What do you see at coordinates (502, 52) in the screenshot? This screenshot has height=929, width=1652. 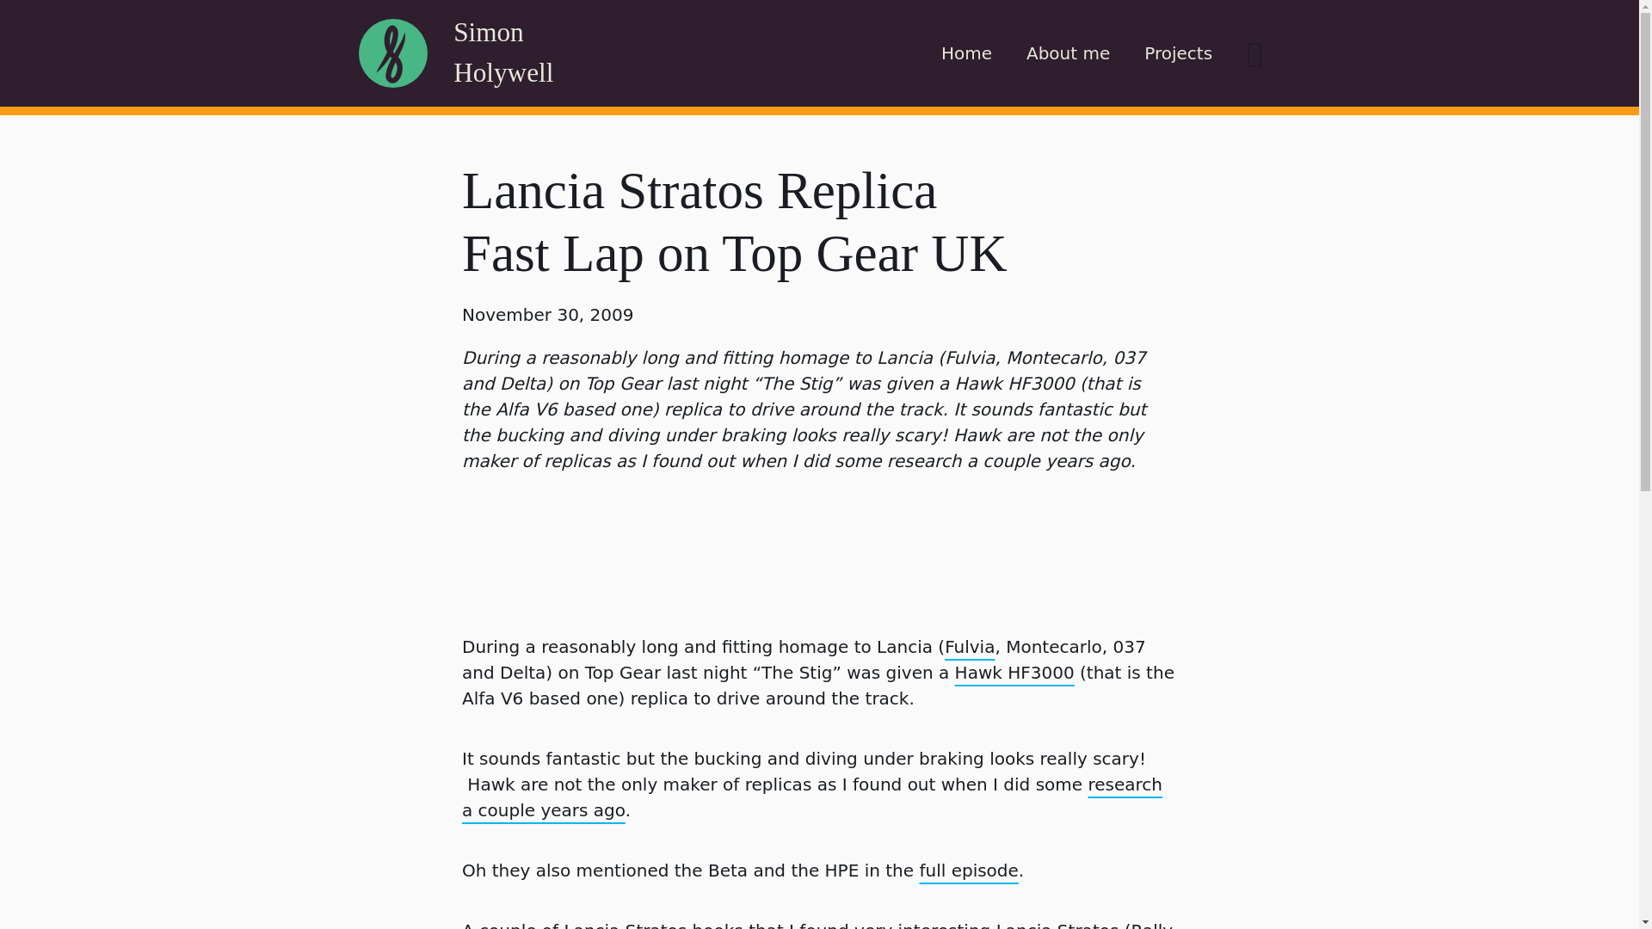 I see `Simon Holywell` at bounding box center [502, 52].